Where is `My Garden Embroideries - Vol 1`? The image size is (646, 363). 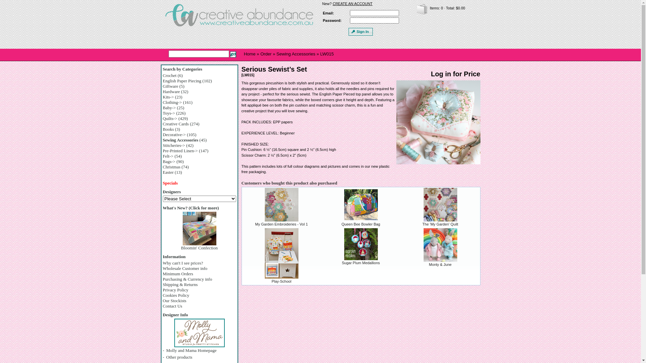
My Garden Embroideries - Vol 1 is located at coordinates (281, 205).